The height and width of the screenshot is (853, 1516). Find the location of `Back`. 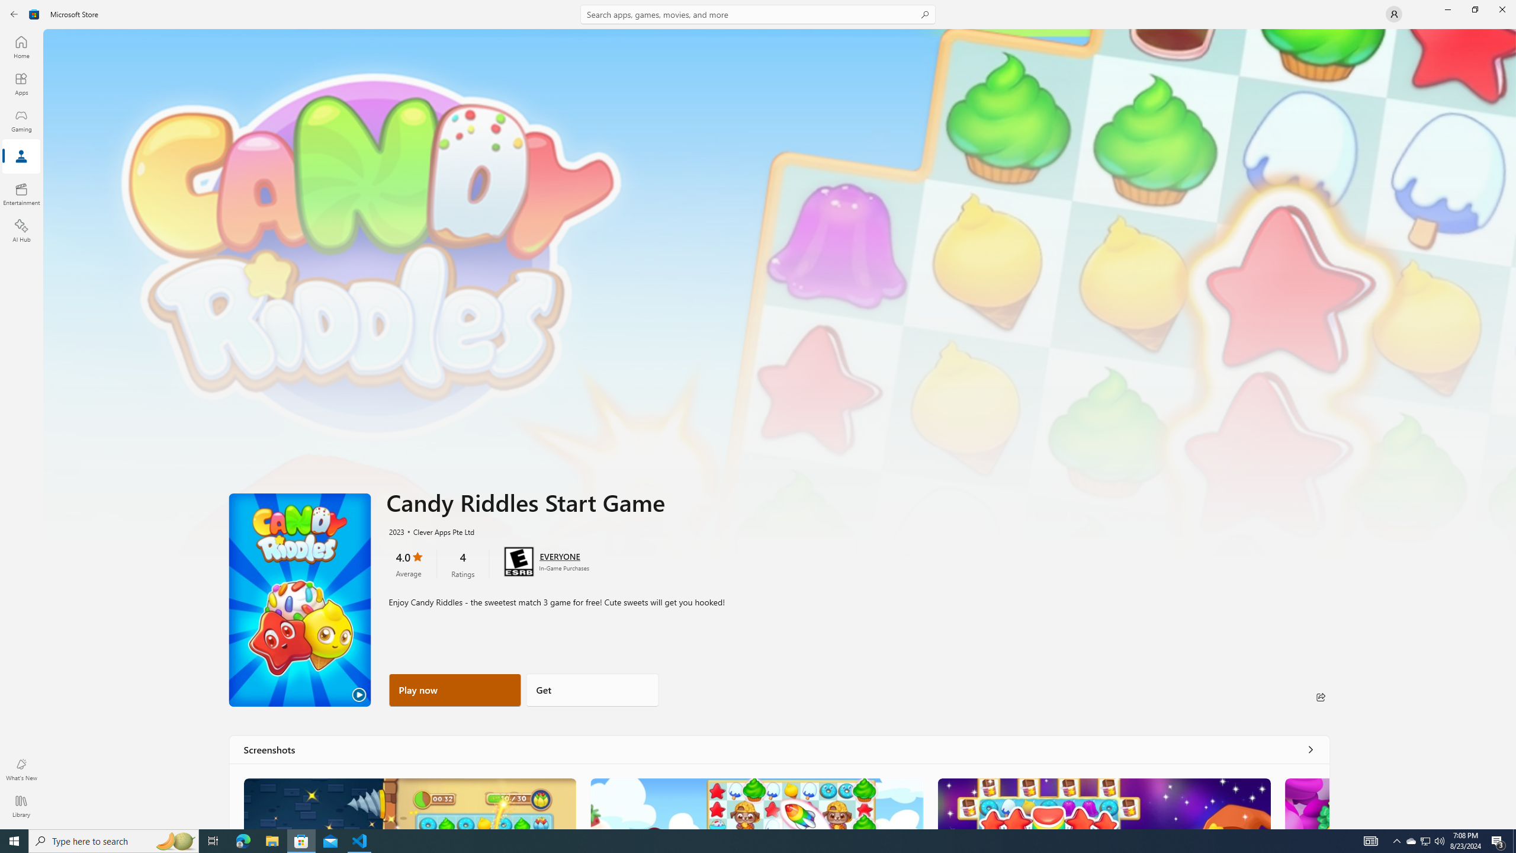

Back is located at coordinates (14, 14).